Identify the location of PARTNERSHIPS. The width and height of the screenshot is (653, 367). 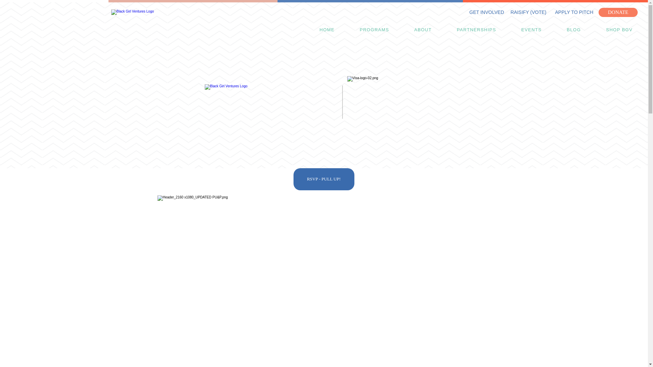
(476, 30).